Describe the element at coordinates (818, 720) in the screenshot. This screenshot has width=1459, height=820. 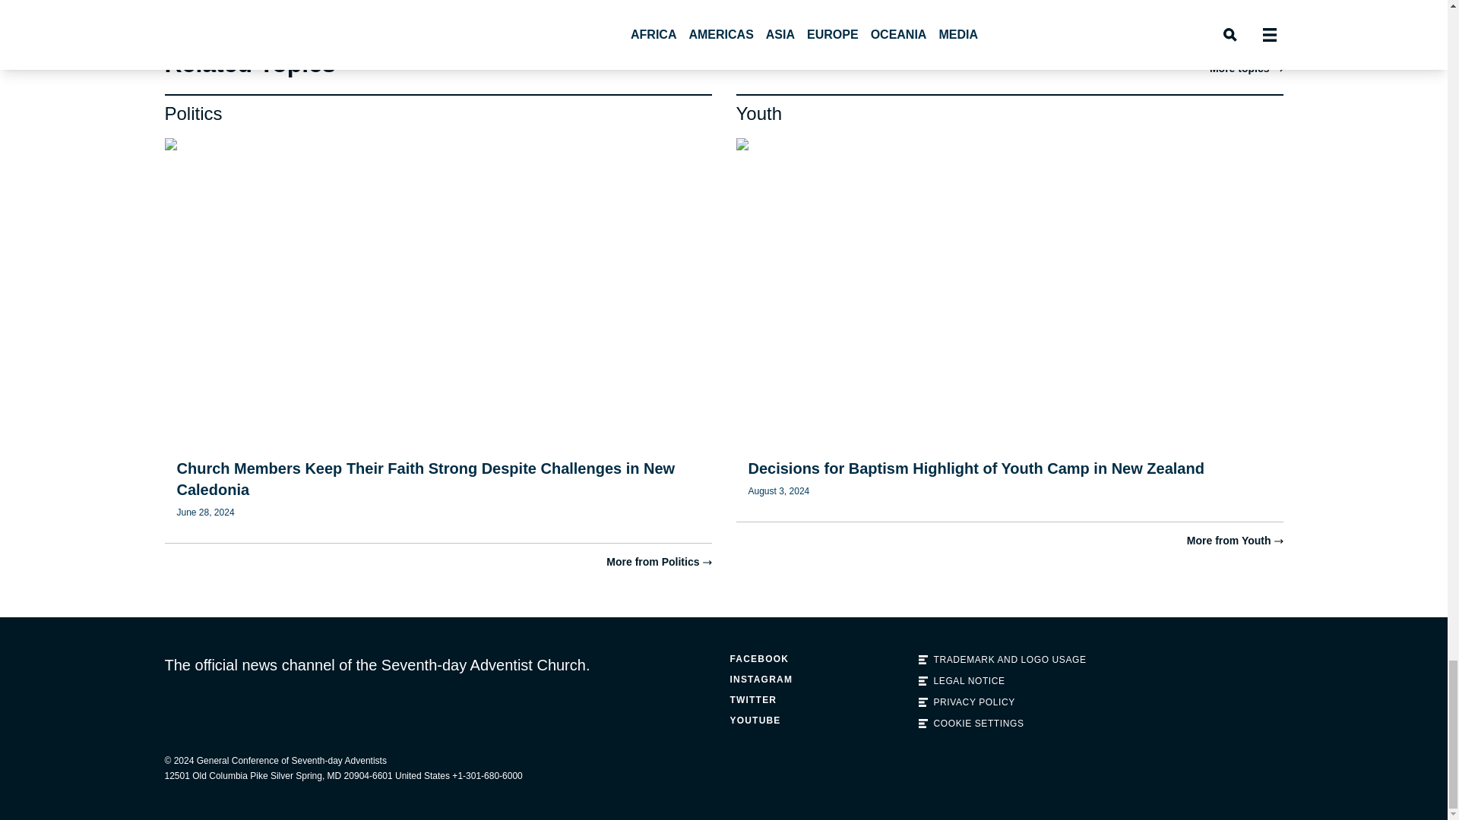
I see `YOUTUBE` at that location.